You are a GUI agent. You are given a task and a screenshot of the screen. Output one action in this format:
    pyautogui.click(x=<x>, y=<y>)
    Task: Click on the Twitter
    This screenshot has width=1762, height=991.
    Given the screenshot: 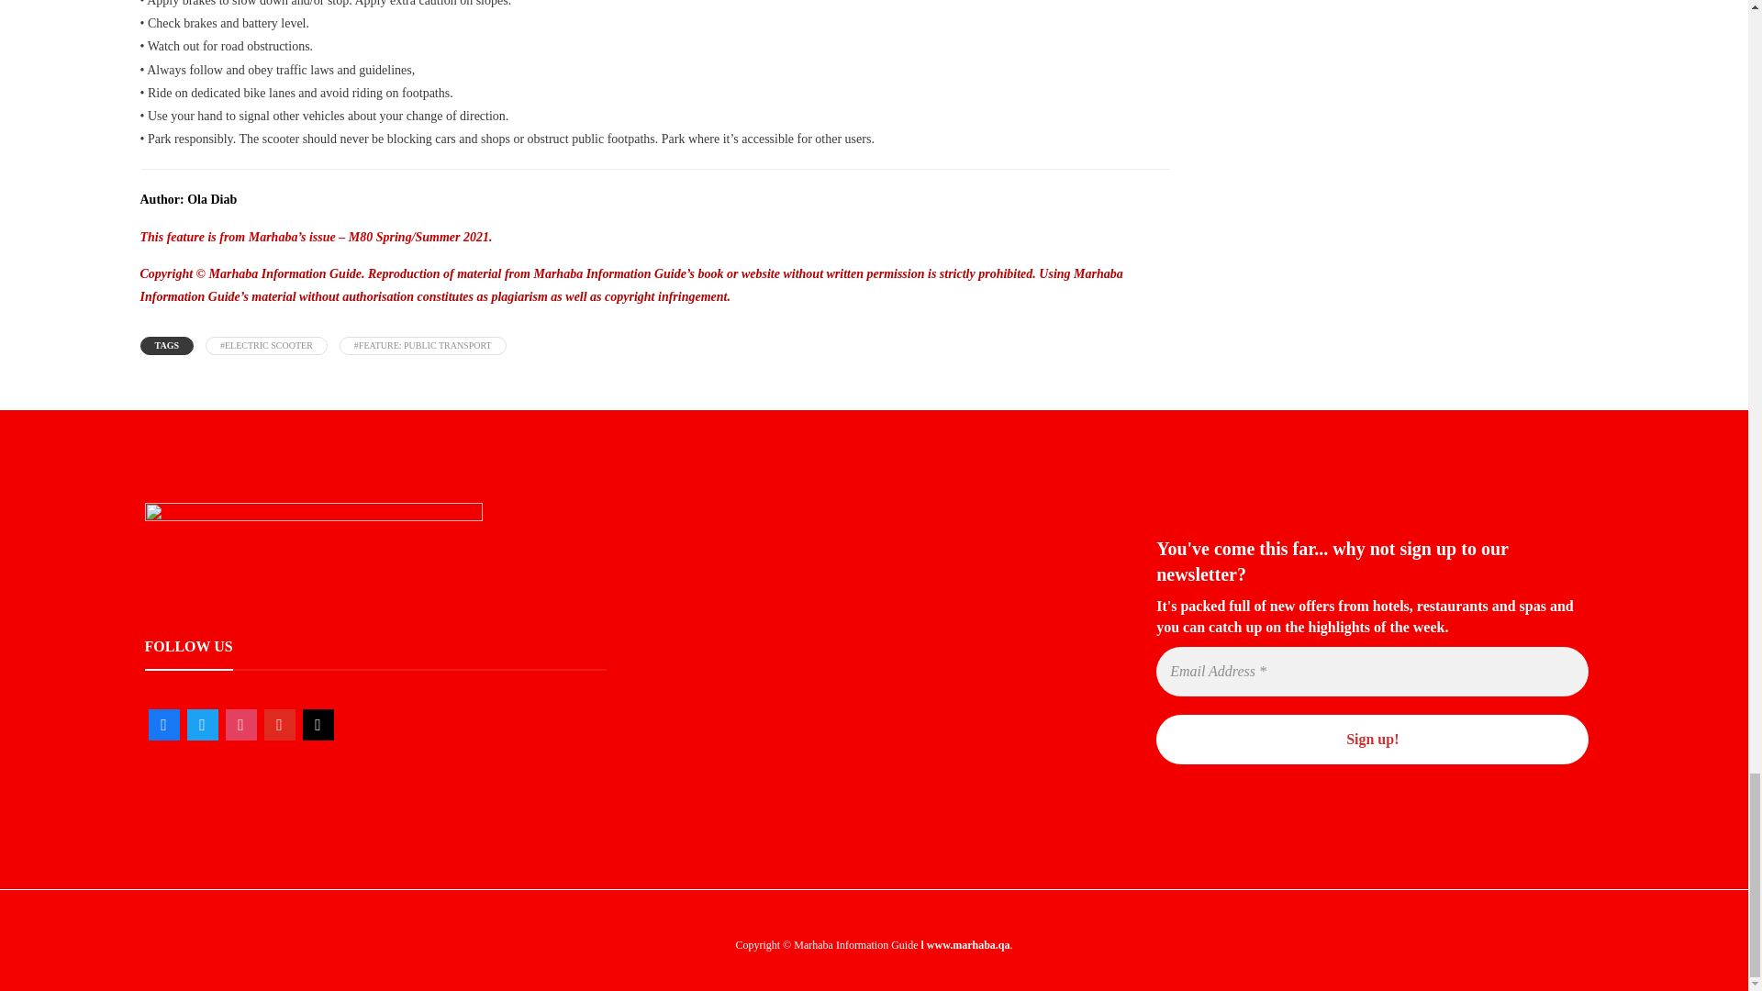 What is the action you would take?
    pyautogui.click(x=202, y=725)
    